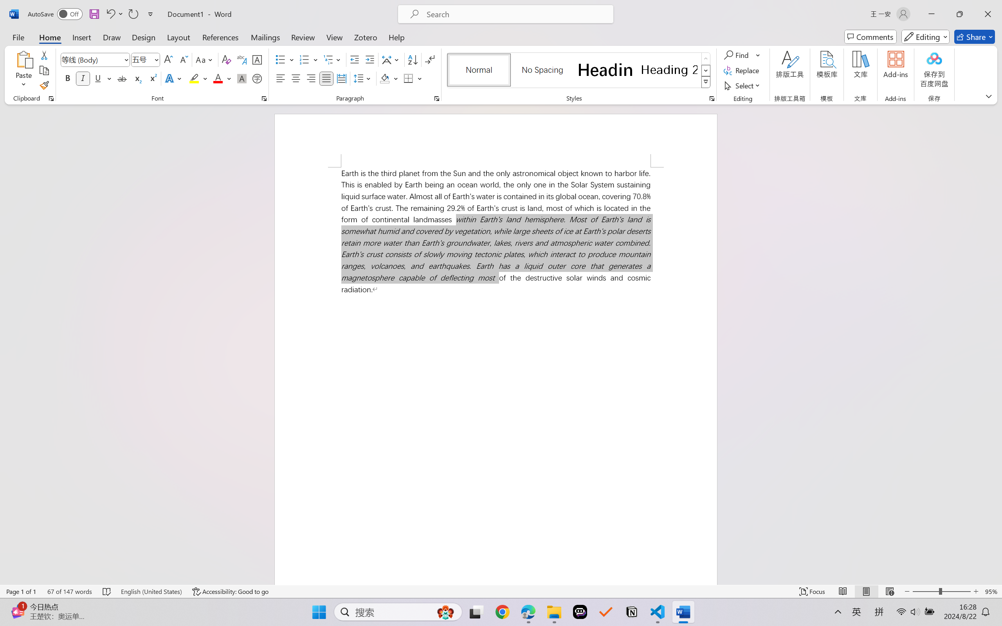 This screenshot has width=1002, height=626. Describe the element at coordinates (241, 78) in the screenshot. I see `Character Shading` at that location.